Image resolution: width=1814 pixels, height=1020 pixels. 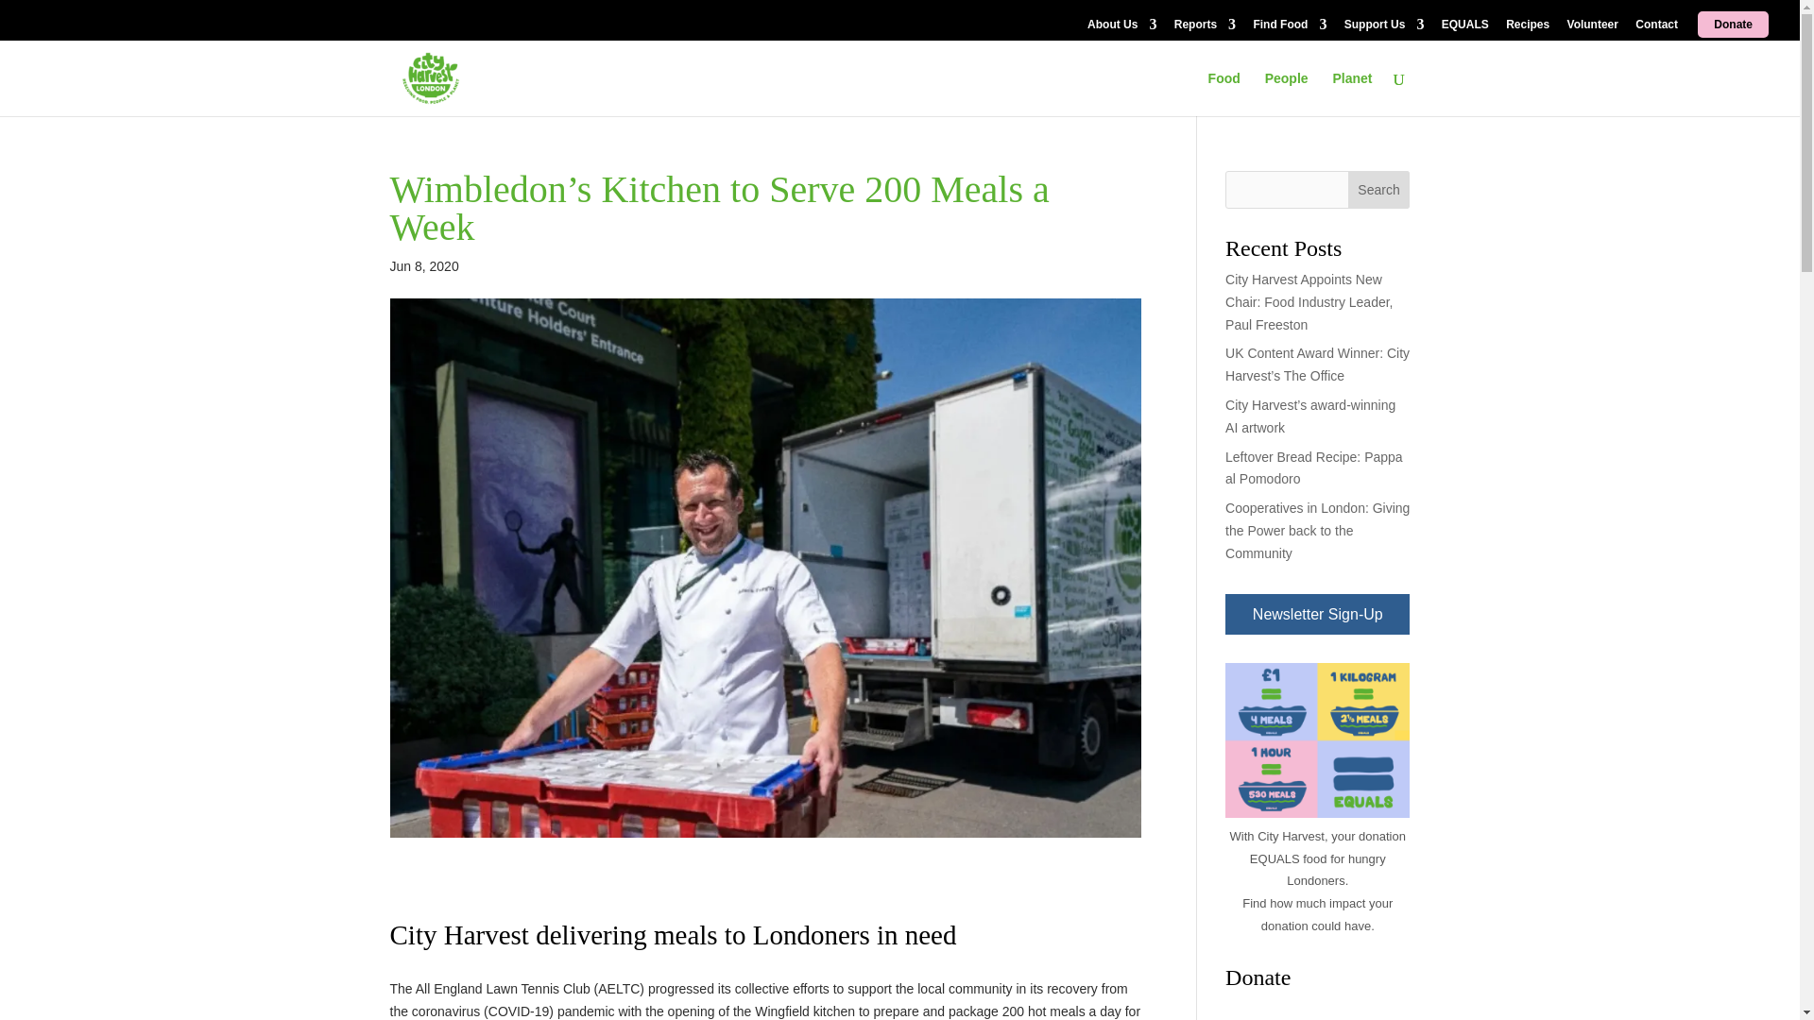 What do you see at coordinates (1657, 28) in the screenshot?
I see `Contact` at bounding box center [1657, 28].